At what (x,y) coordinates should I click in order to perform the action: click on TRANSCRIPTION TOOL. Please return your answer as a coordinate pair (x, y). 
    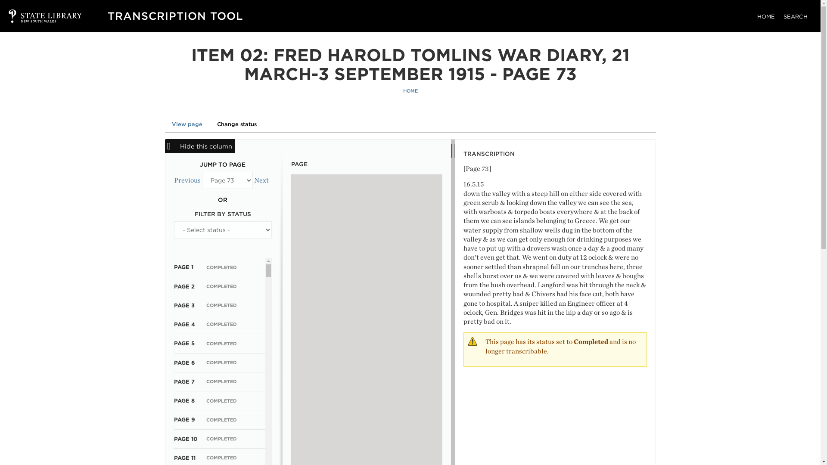
    Looking at the image, I should click on (175, 15).